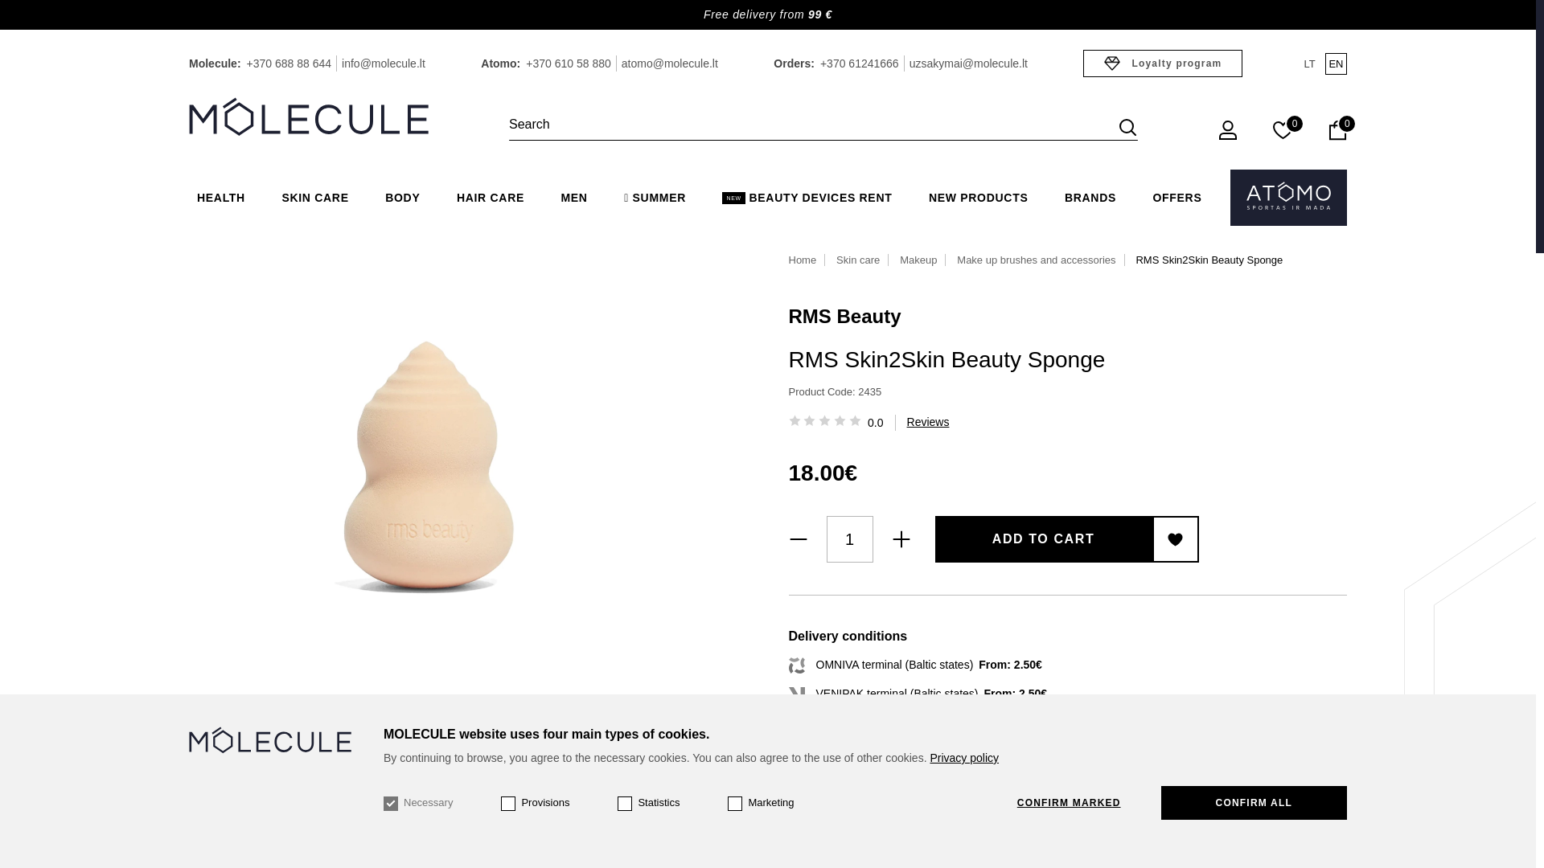  What do you see at coordinates (1283, 133) in the screenshot?
I see `0` at bounding box center [1283, 133].